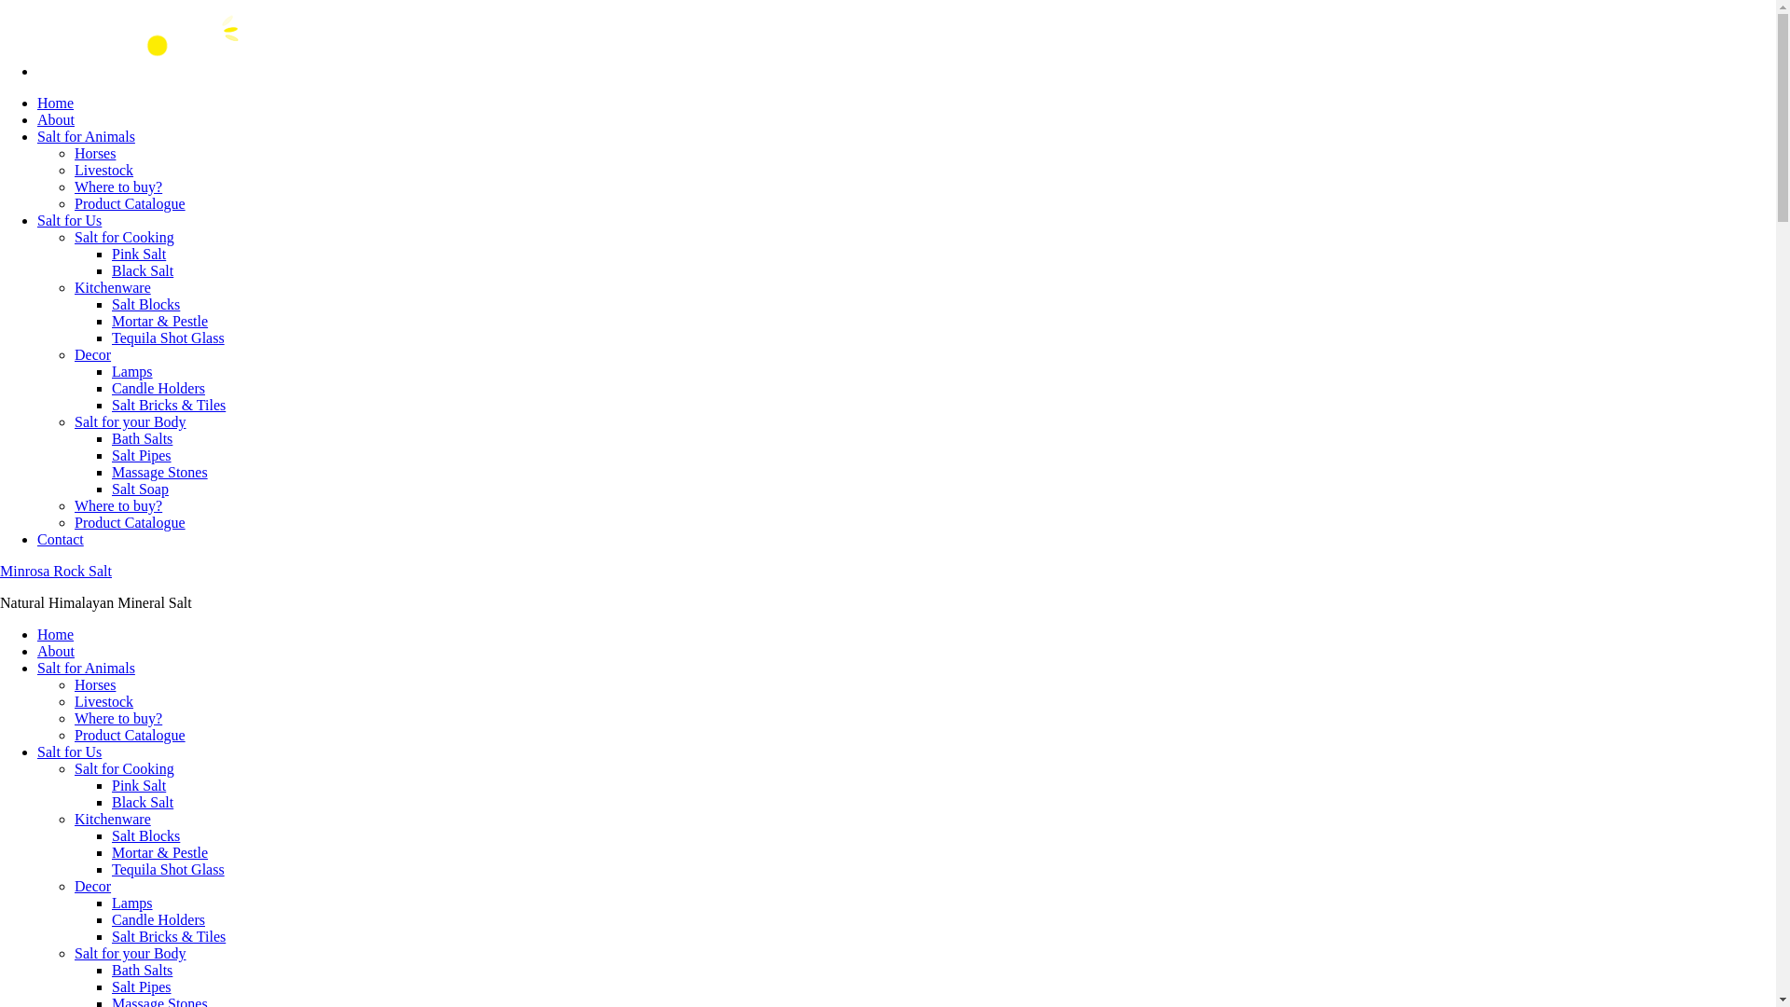 The height and width of the screenshot is (1007, 1790). What do you see at coordinates (132, 371) in the screenshot?
I see `Lamps` at bounding box center [132, 371].